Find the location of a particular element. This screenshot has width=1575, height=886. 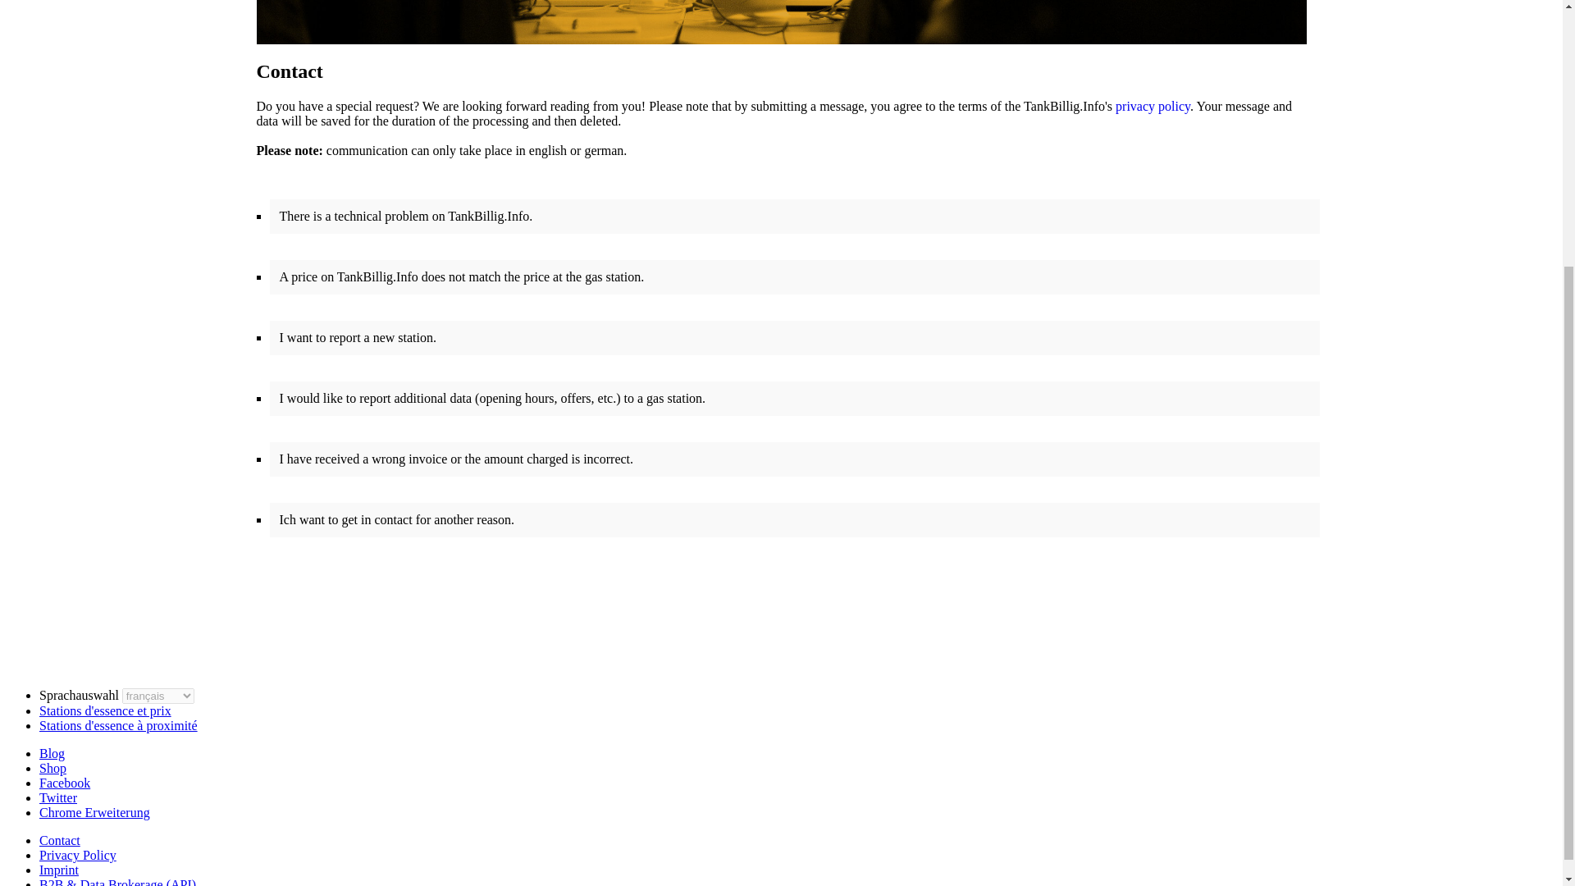

Stations d'essence et prix is located at coordinates (105, 710).